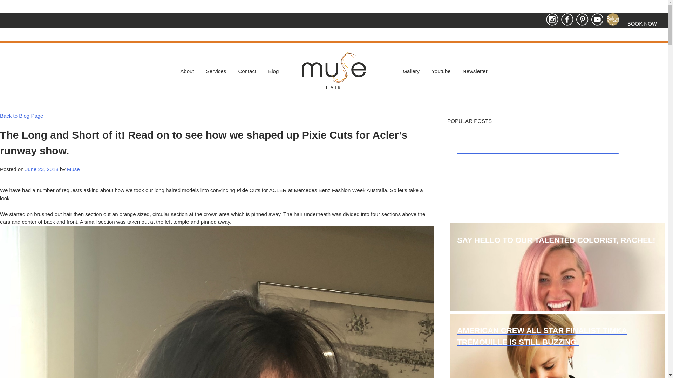 The height and width of the screenshot is (378, 673). What do you see at coordinates (247, 71) in the screenshot?
I see `Contact` at bounding box center [247, 71].